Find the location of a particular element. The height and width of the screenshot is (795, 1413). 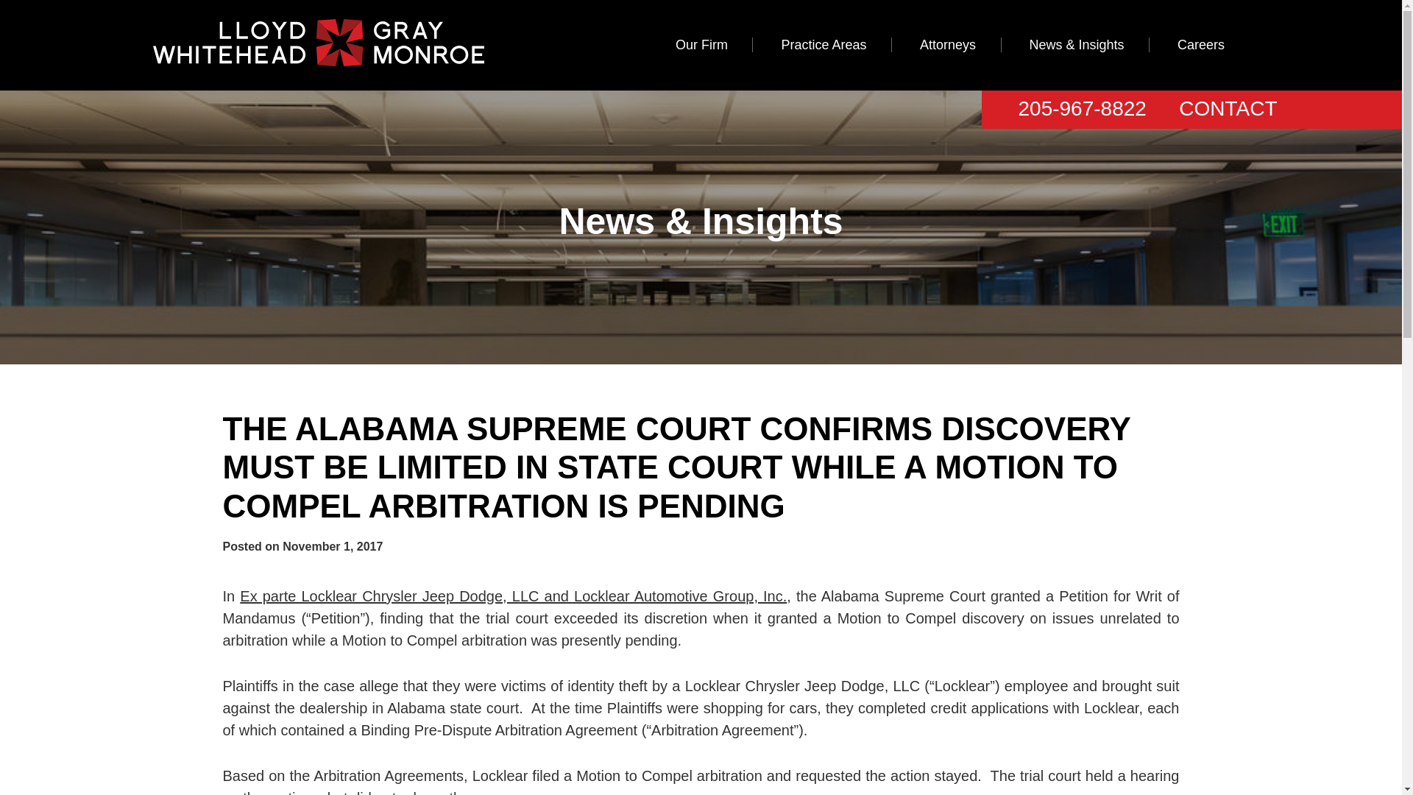

205-967-8822 is located at coordinates (1082, 108).